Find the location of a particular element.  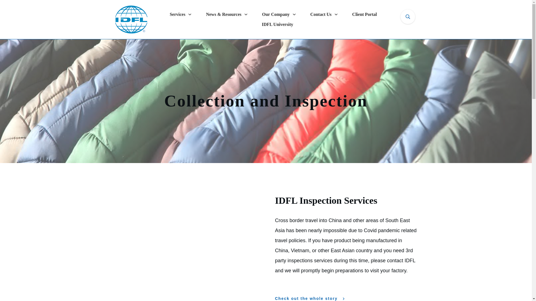

Contact Us is located at coordinates (324, 14).